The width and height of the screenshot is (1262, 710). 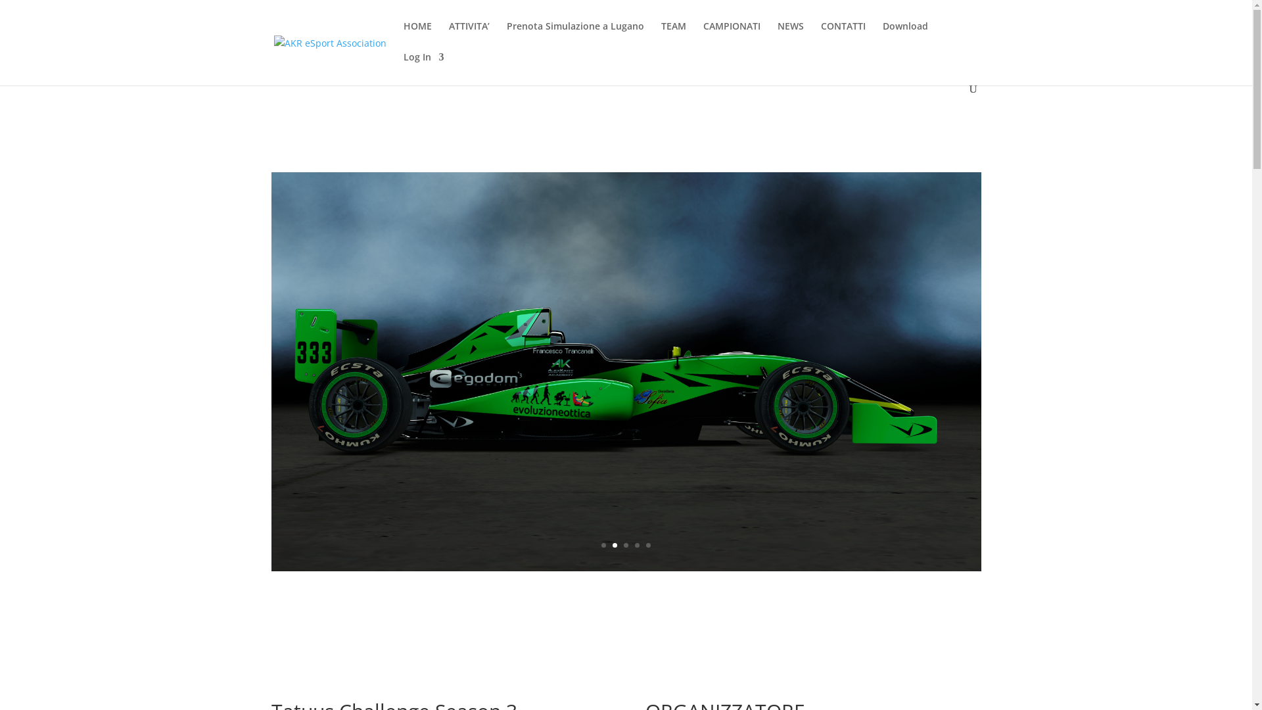 What do you see at coordinates (626, 546) in the screenshot?
I see `3` at bounding box center [626, 546].